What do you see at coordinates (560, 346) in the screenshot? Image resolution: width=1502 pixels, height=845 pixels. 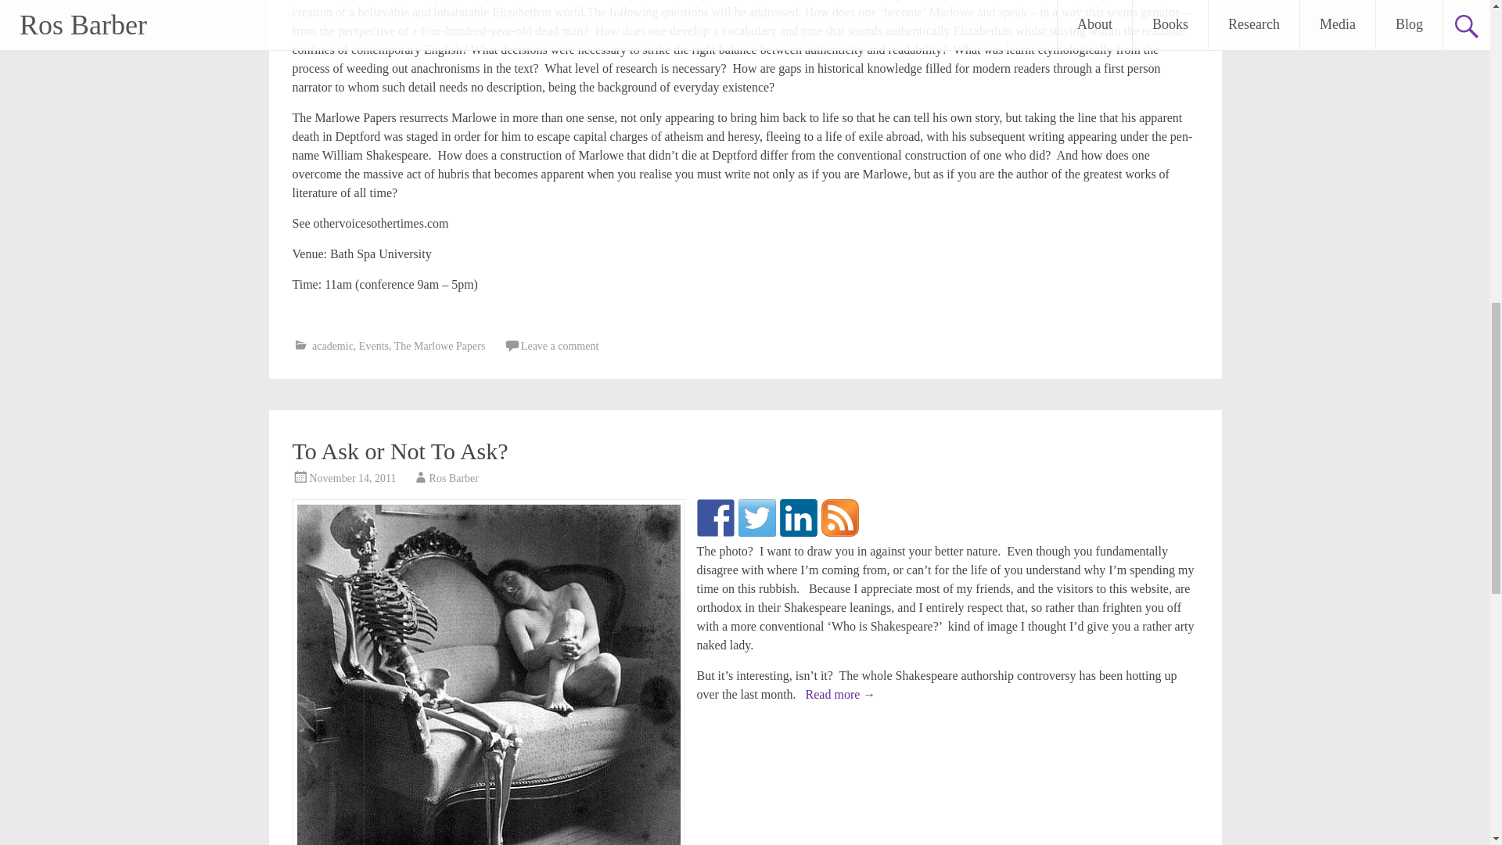 I see `Leave a comment` at bounding box center [560, 346].